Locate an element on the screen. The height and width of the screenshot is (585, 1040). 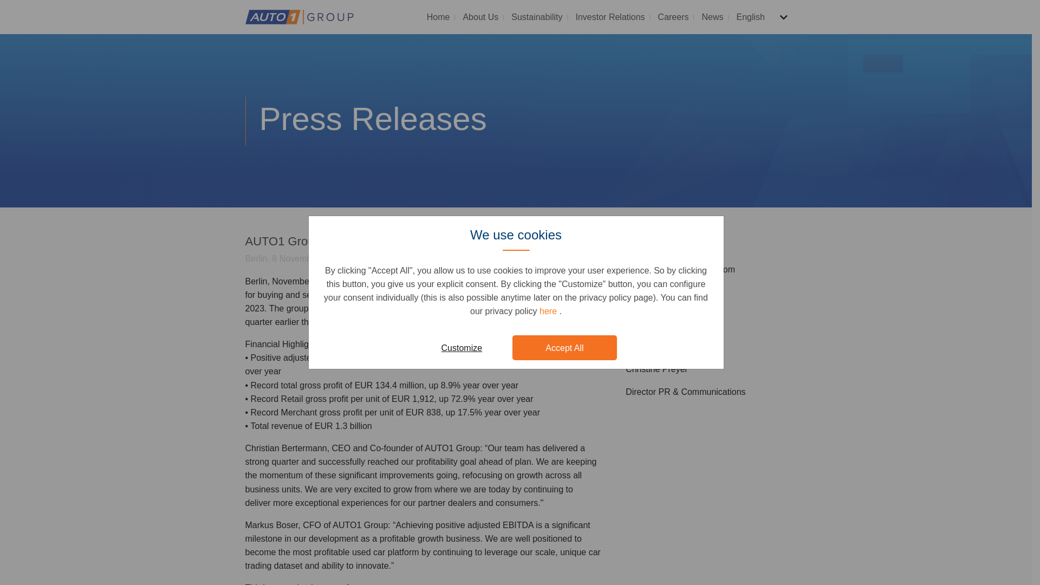
Home is located at coordinates (438, 19).